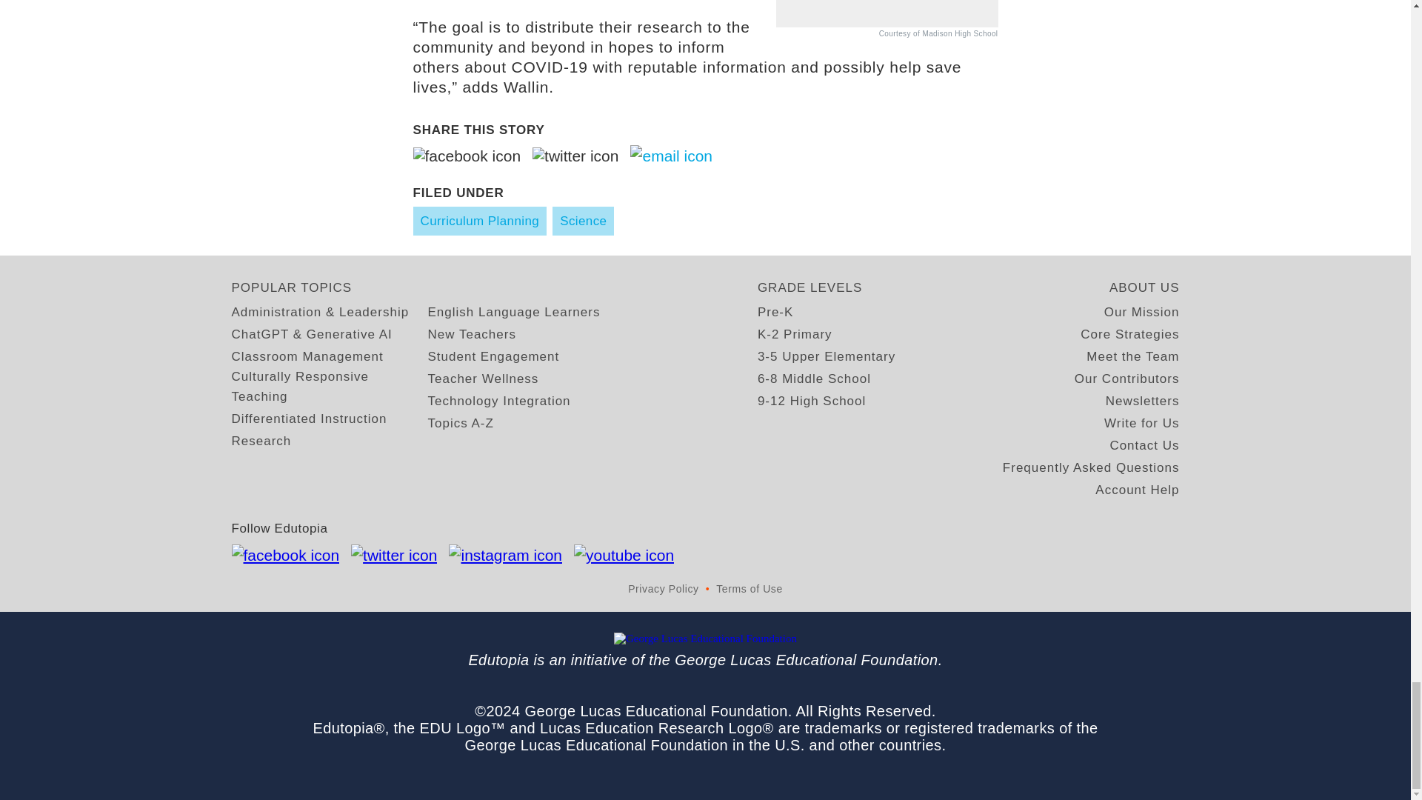  What do you see at coordinates (307, 356) in the screenshot?
I see `Classroom Management` at bounding box center [307, 356].